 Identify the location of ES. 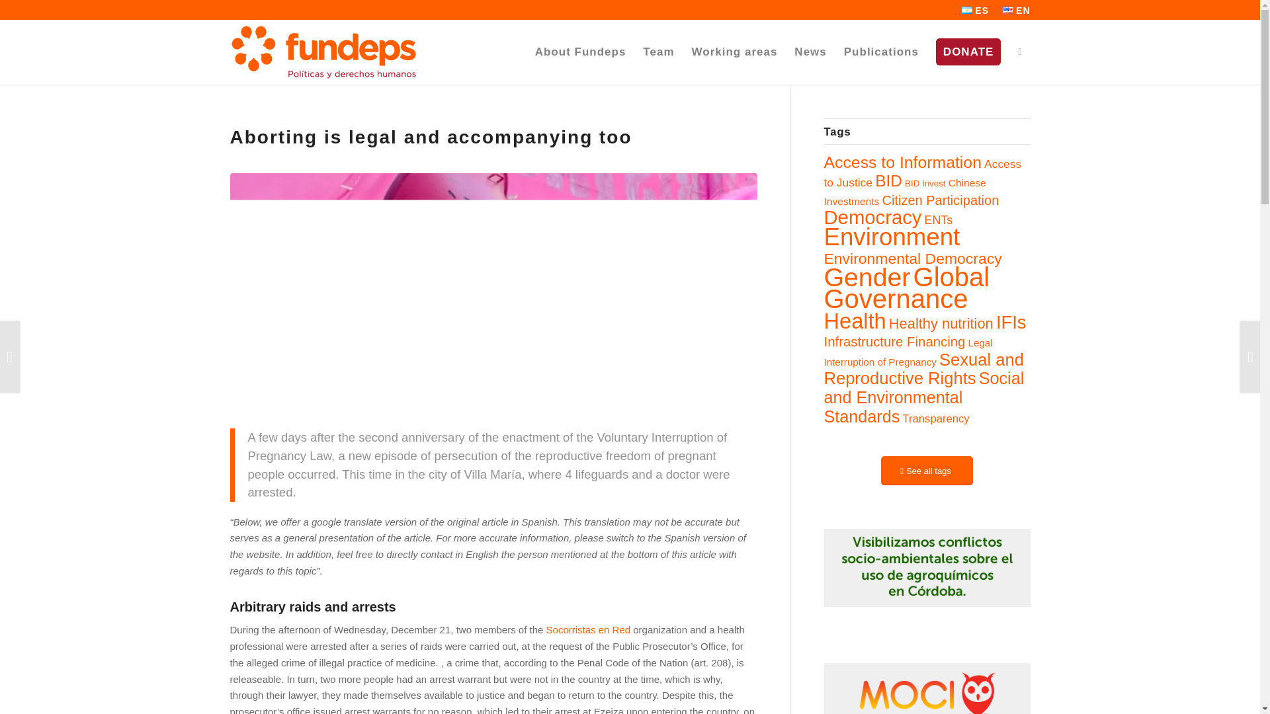
(975, 11).